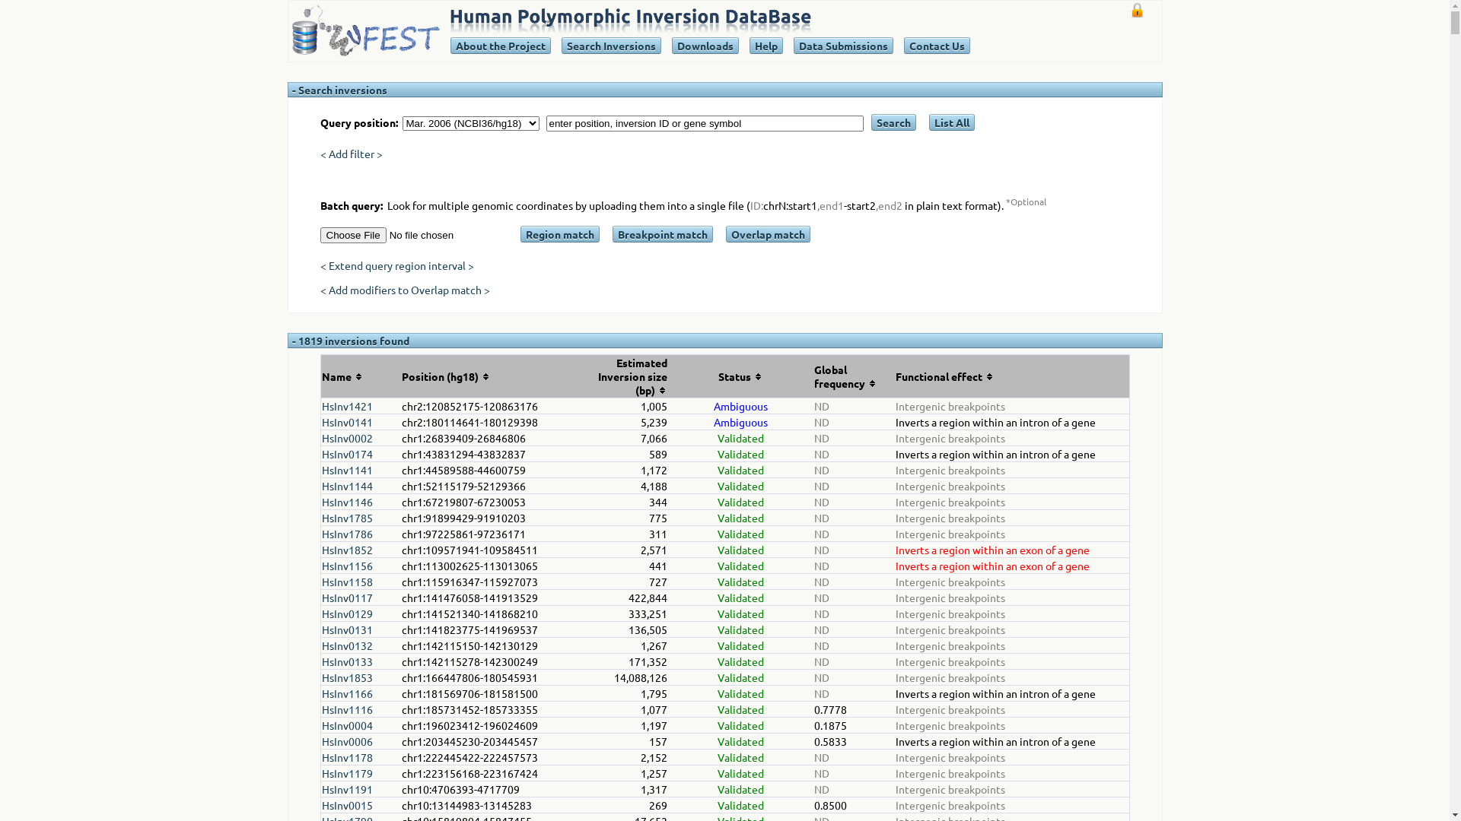 The width and height of the screenshot is (1461, 821). Describe the element at coordinates (347, 709) in the screenshot. I see `HsInv1116` at that location.